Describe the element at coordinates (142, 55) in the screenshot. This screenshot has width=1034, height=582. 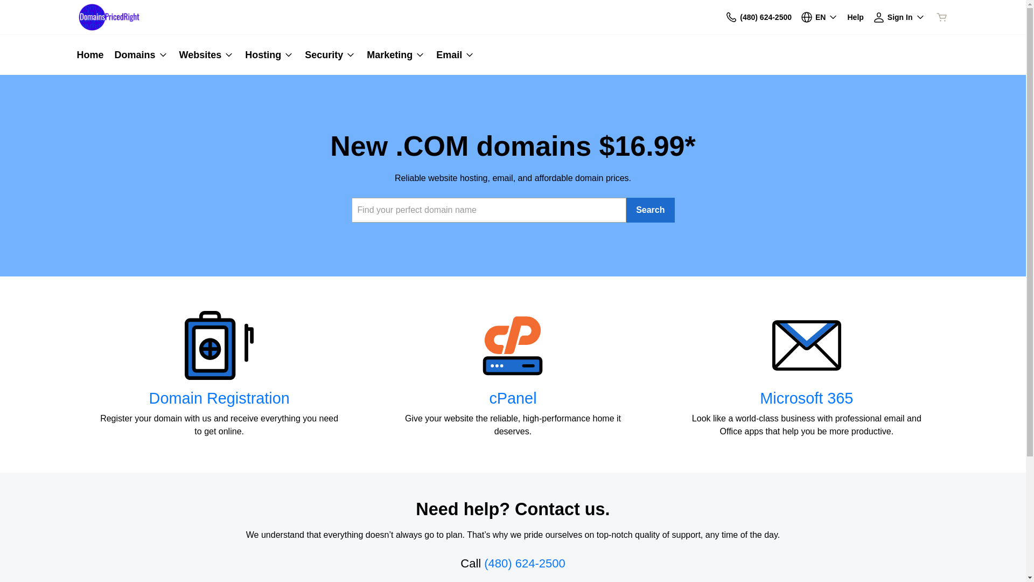
I see `Domains` at that location.